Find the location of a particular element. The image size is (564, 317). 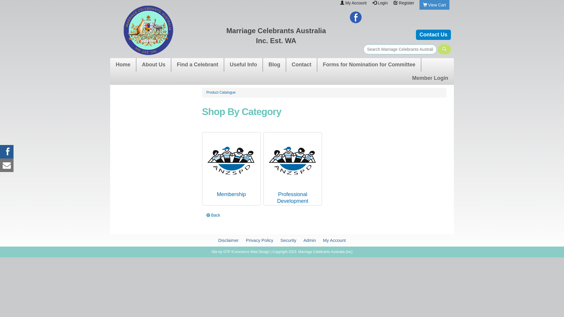

Marriage Celebrants Australia (inc) is located at coordinates (148, 30).